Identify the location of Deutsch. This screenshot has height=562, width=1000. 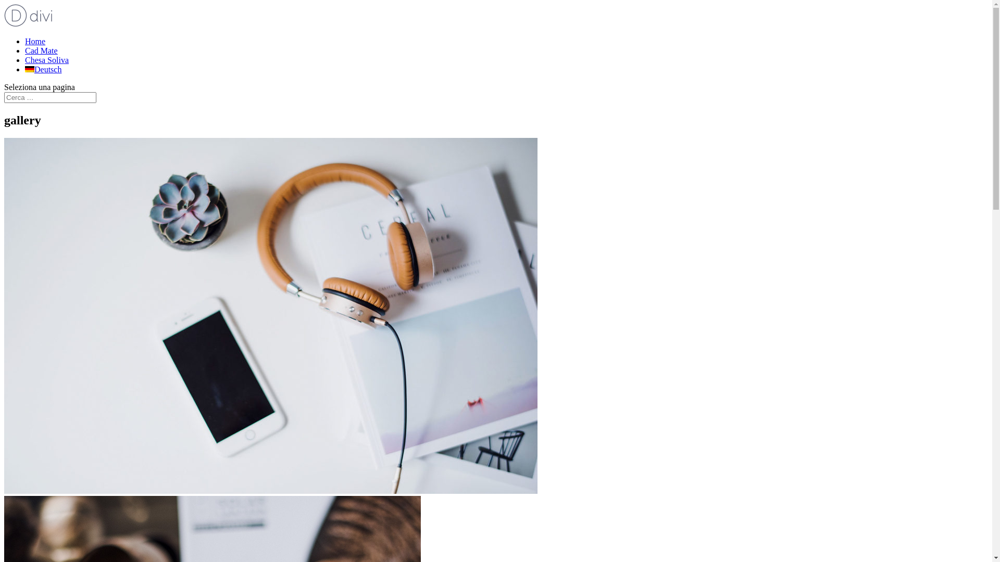
(43, 70).